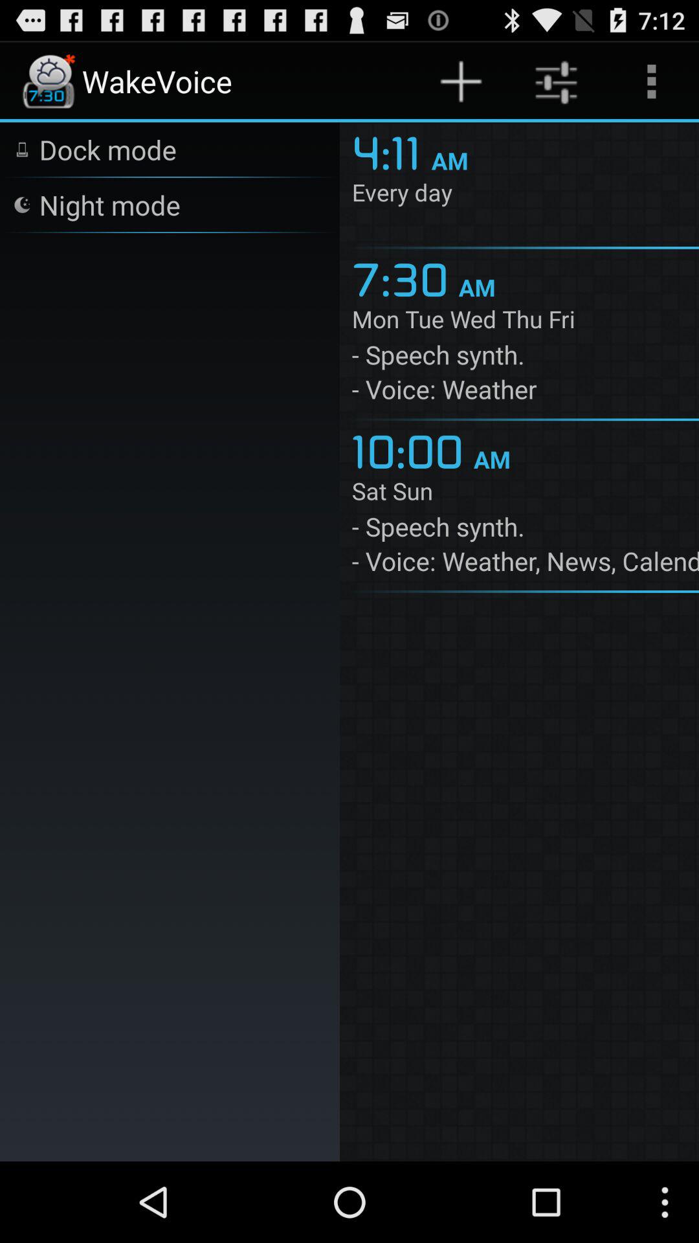 This screenshot has width=699, height=1243. What do you see at coordinates (412, 449) in the screenshot?
I see `choose the app at the center` at bounding box center [412, 449].